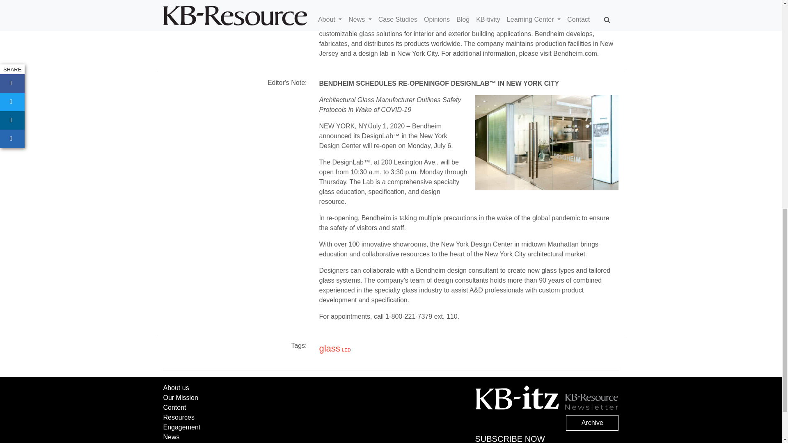 The image size is (788, 443). Describe the element at coordinates (179, 417) in the screenshot. I see `Resources` at that location.